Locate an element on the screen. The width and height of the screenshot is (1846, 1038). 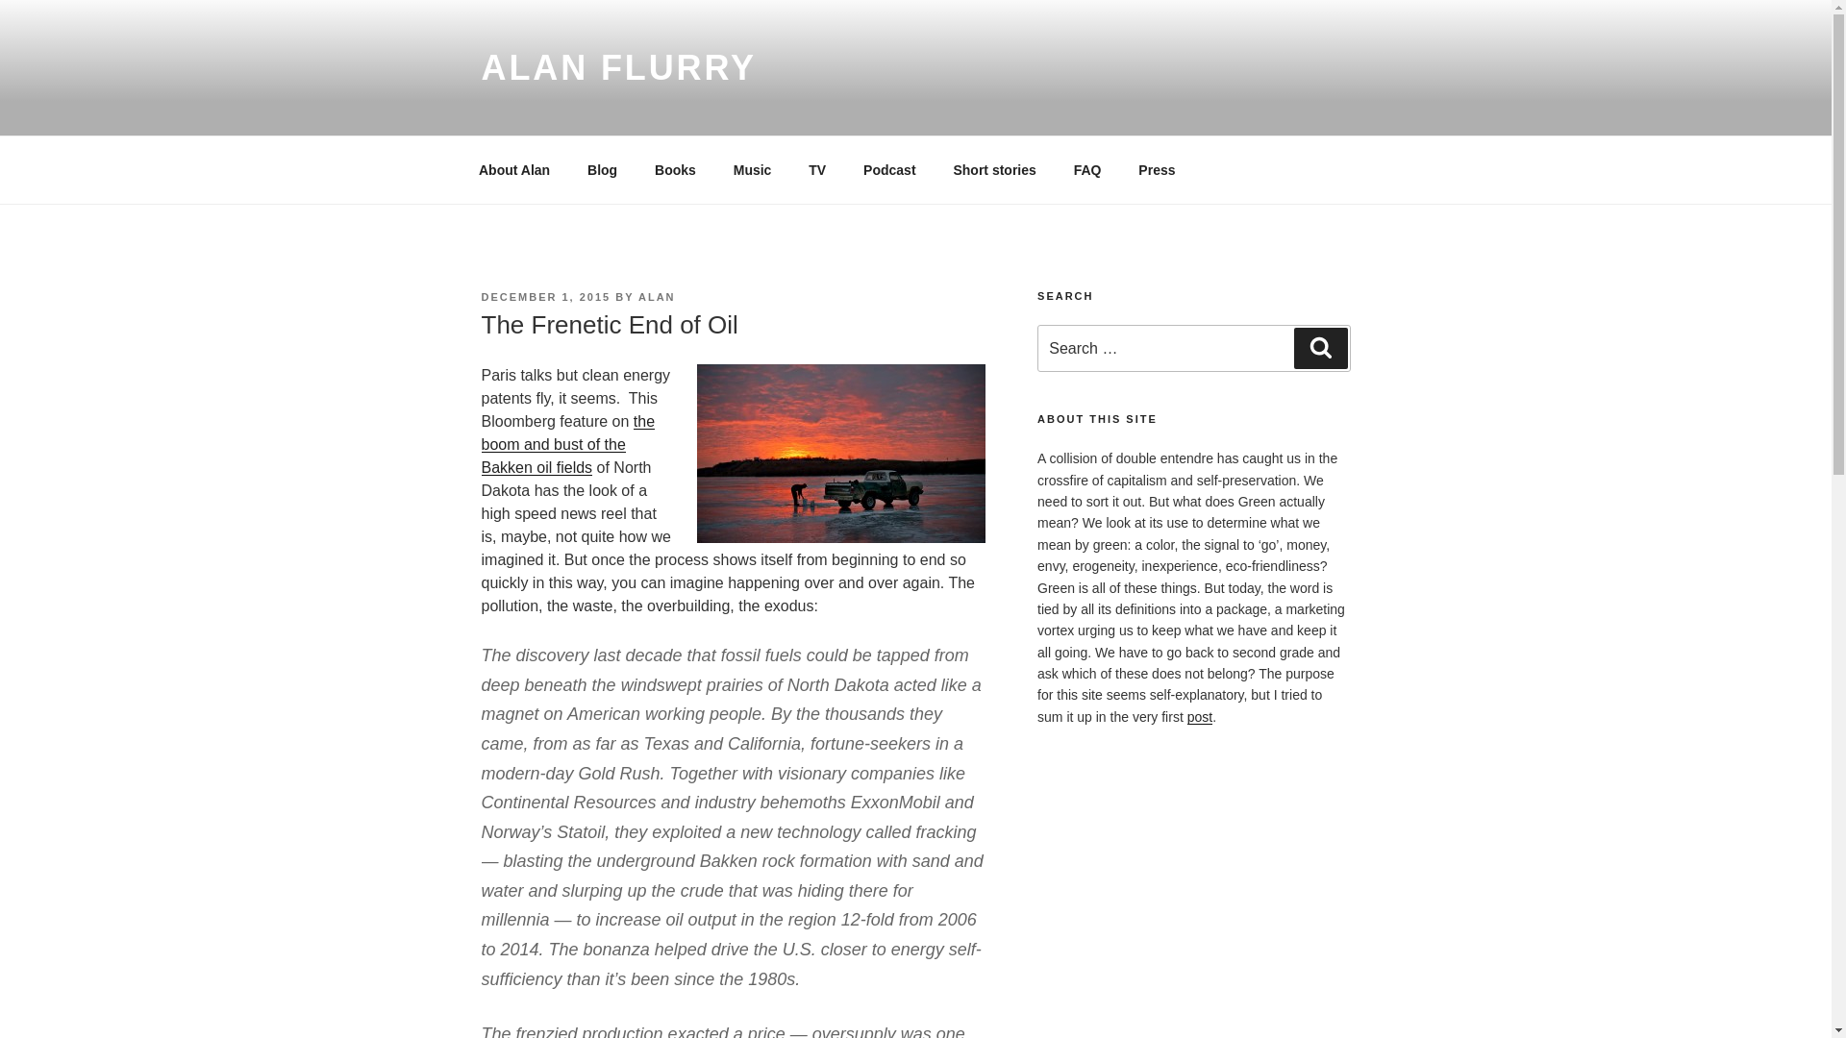
ALAN FLURRY is located at coordinates (617, 67).